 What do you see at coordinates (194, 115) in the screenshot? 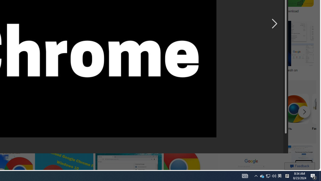
I see `Free Download` at bounding box center [194, 115].